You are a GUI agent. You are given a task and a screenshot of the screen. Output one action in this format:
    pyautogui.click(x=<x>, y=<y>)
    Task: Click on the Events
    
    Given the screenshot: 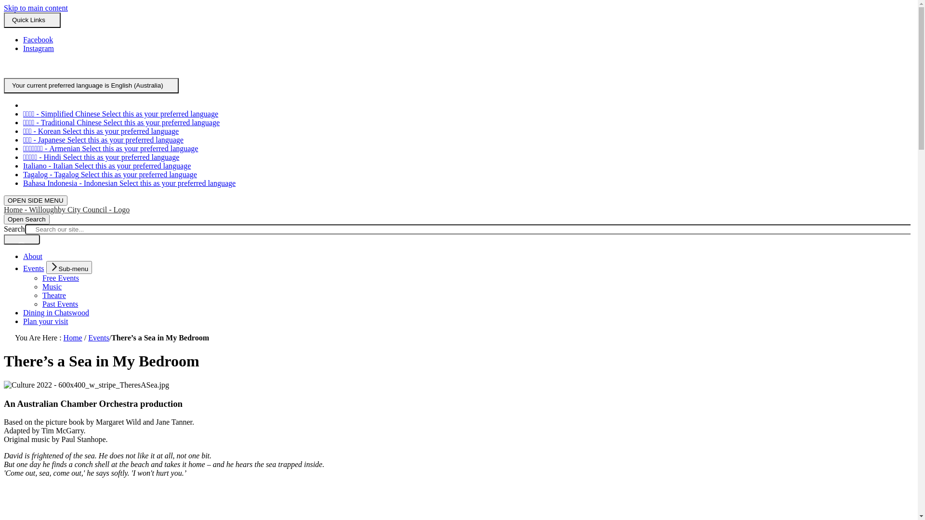 What is the action you would take?
    pyautogui.click(x=34, y=269)
    